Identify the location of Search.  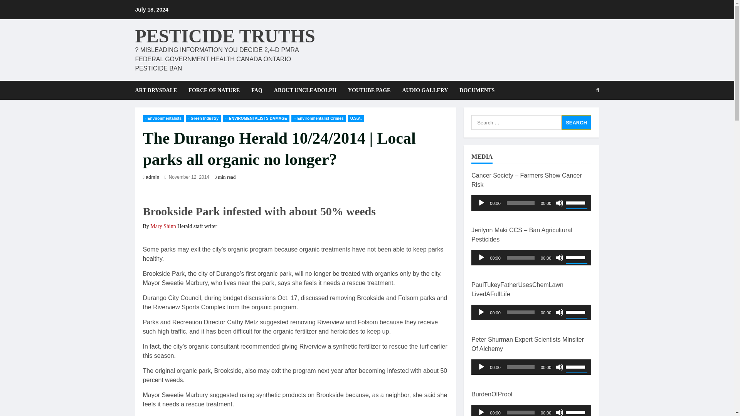
(577, 122).